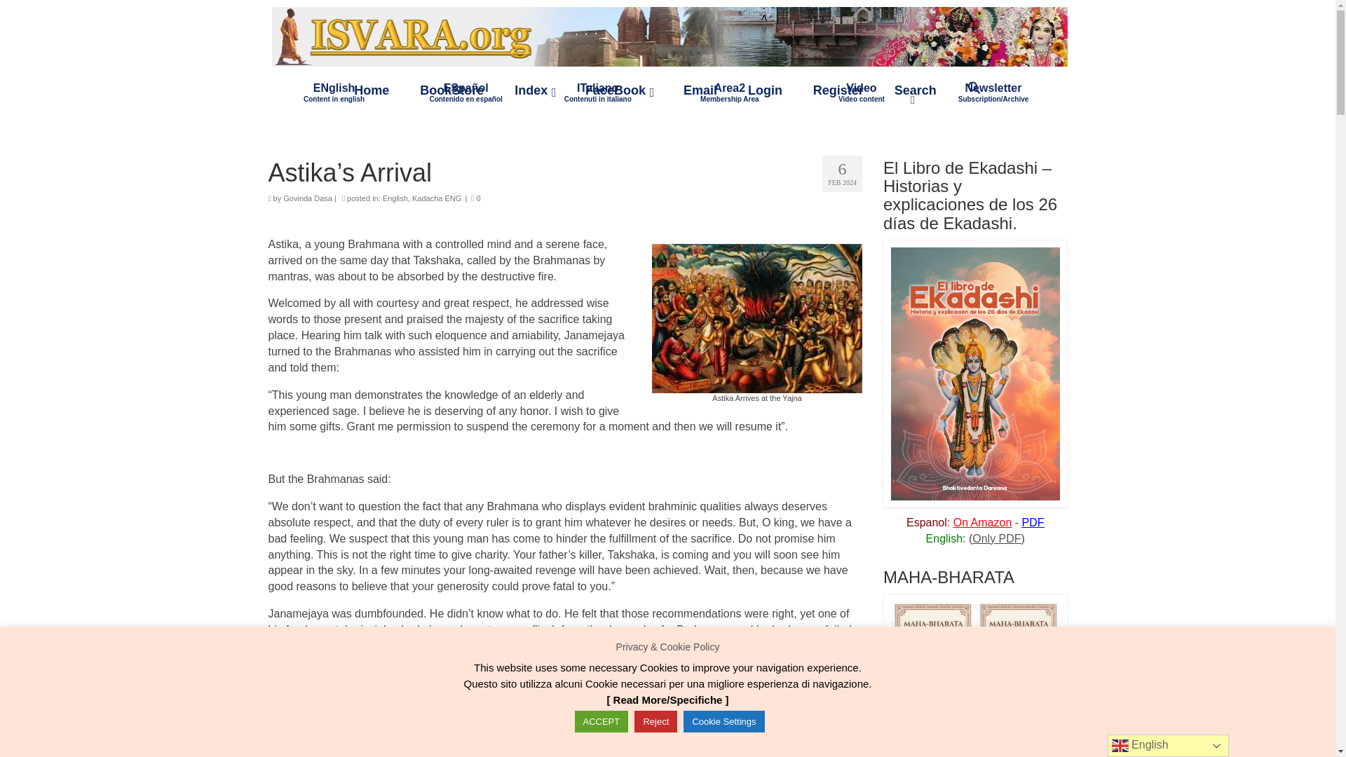 The image size is (1346, 757). I want to click on Search, so click(915, 90).